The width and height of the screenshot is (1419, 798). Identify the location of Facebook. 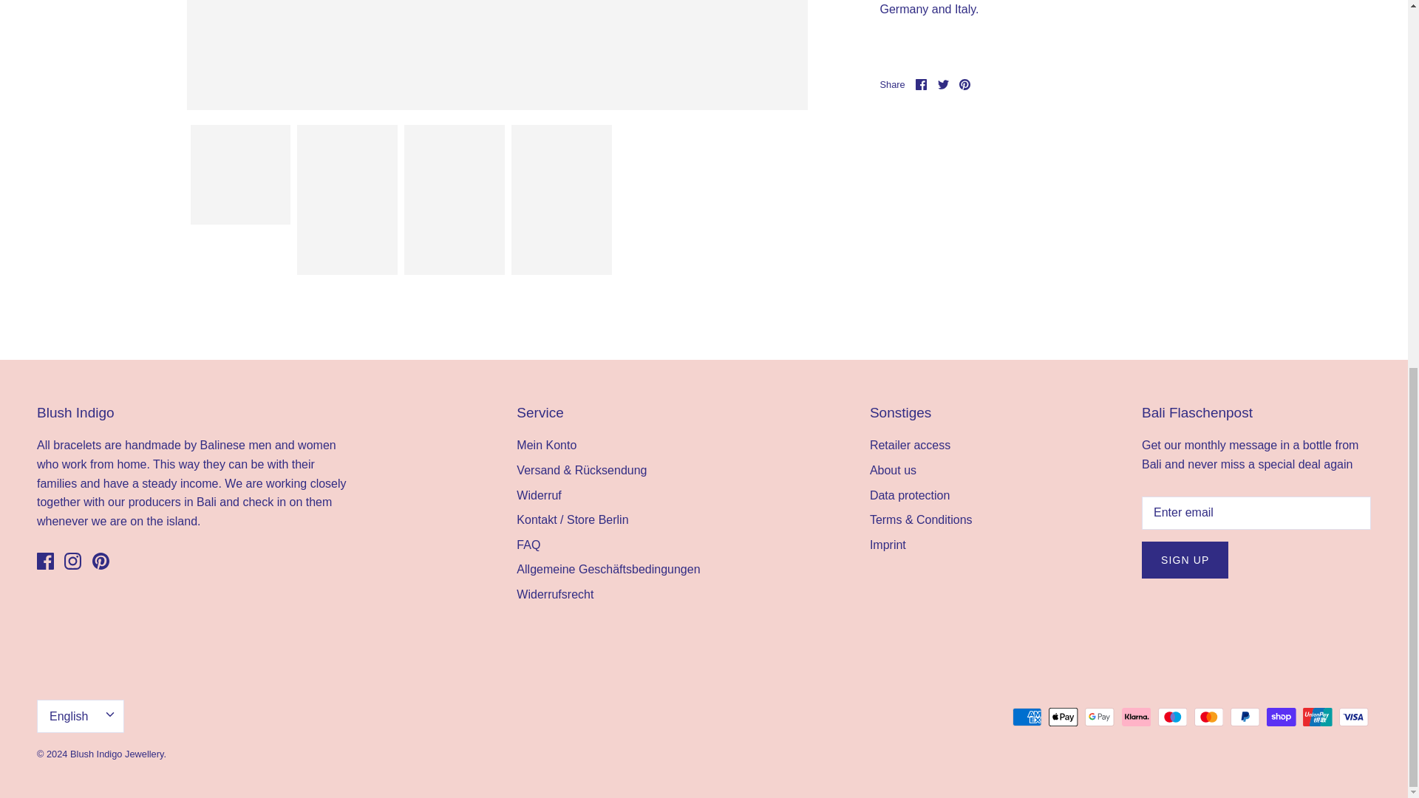
(72, 562).